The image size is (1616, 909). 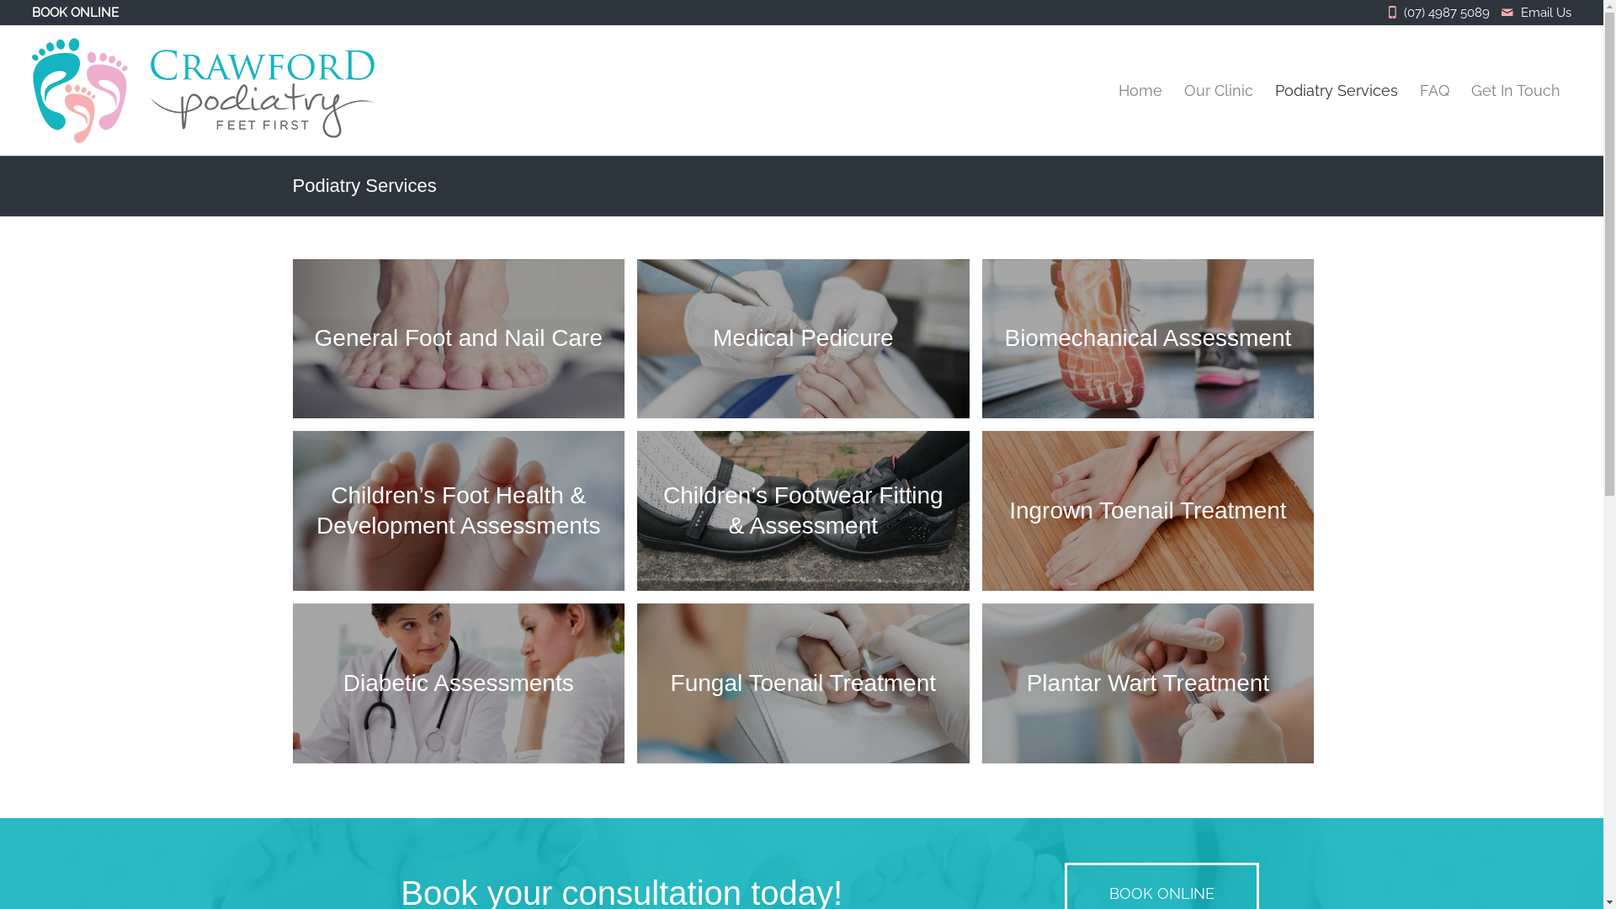 What do you see at coordinates (365, 185) in the screenshot?
I see `Podiatry Services` at bounding box center [365, 185].